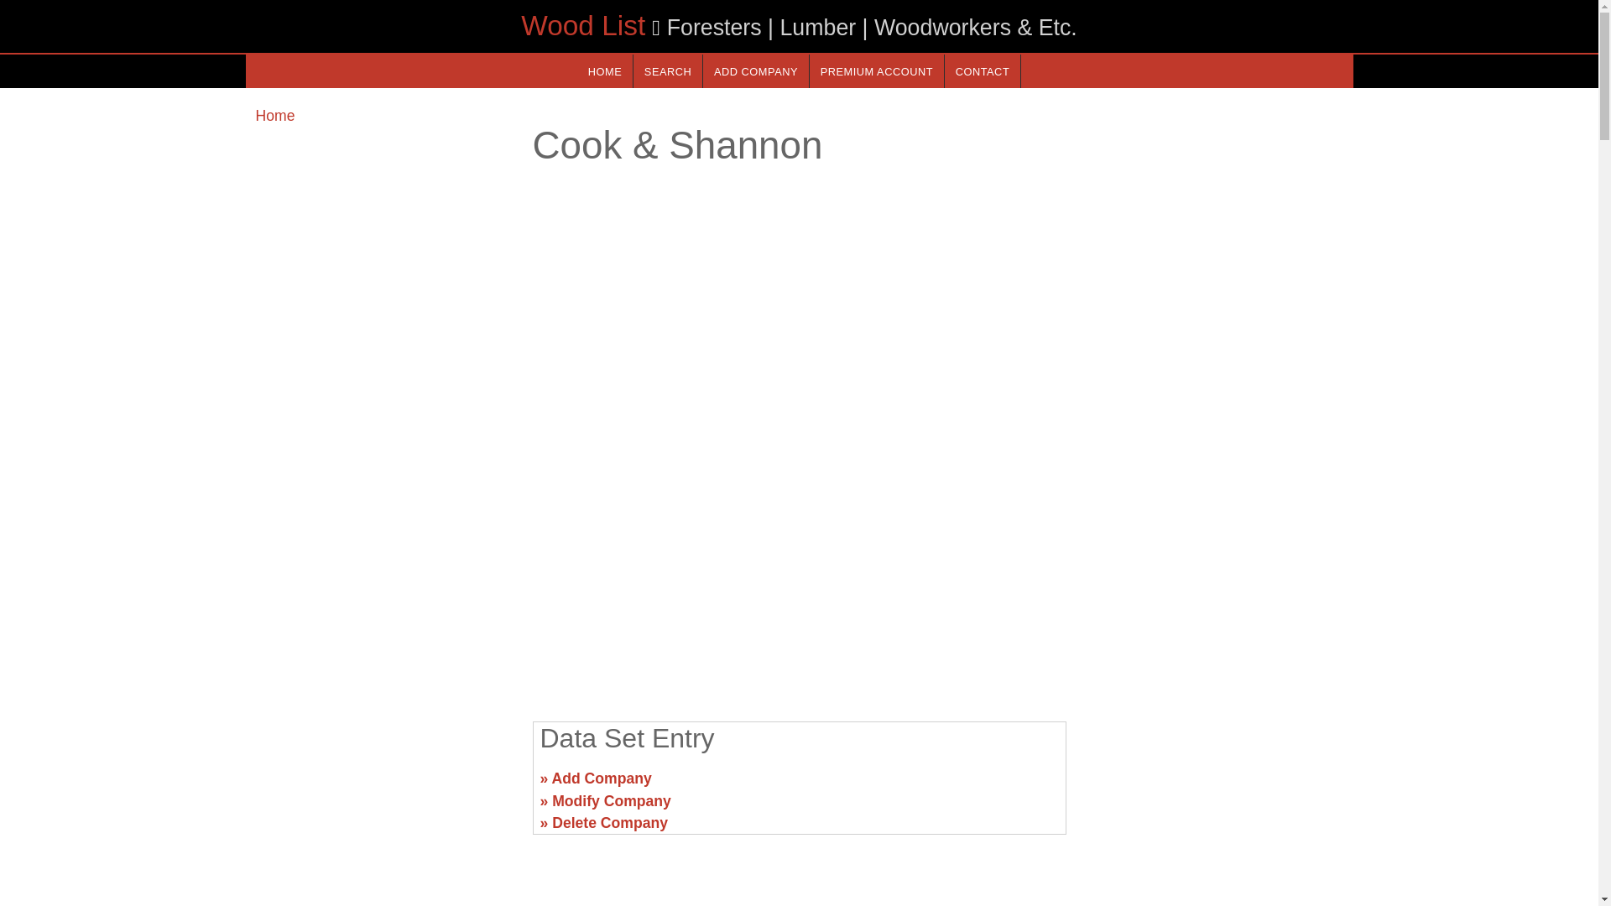  Describe the element at coordinates (982, 70) in the screenshot. I see `CONTACT` at that location.